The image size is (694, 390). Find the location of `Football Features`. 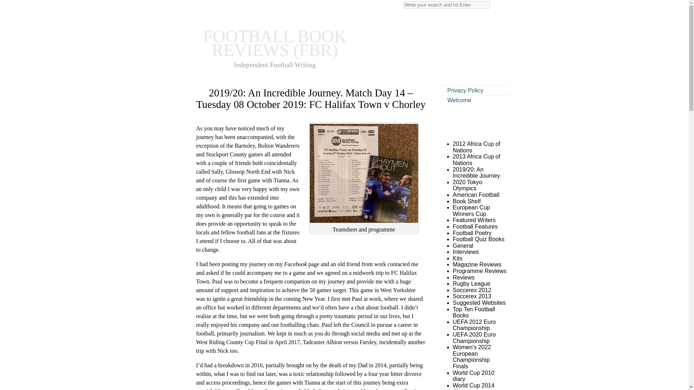

Football Features is located at coordinates (475, 226).